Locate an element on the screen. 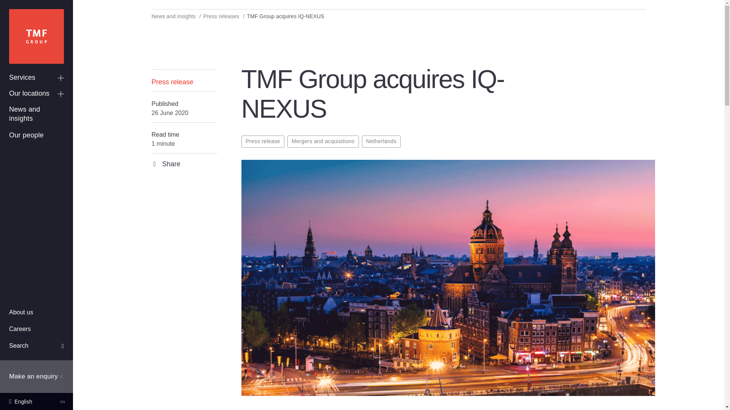 The image size is (730, 410). News and insights is located at coordinates (174, 16).